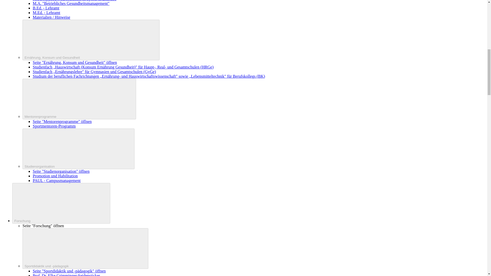 Image resolution: width=491 pixels, height=276 pixels. Describe the element at coordinates (91, 40) in the screenshot. I see `toggle submenu` at that location.